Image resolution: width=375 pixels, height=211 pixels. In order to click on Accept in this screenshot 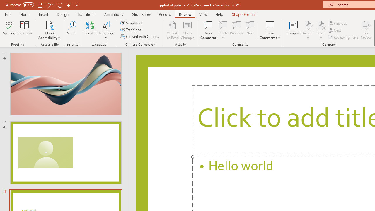, I will do `click(308, 30)`.